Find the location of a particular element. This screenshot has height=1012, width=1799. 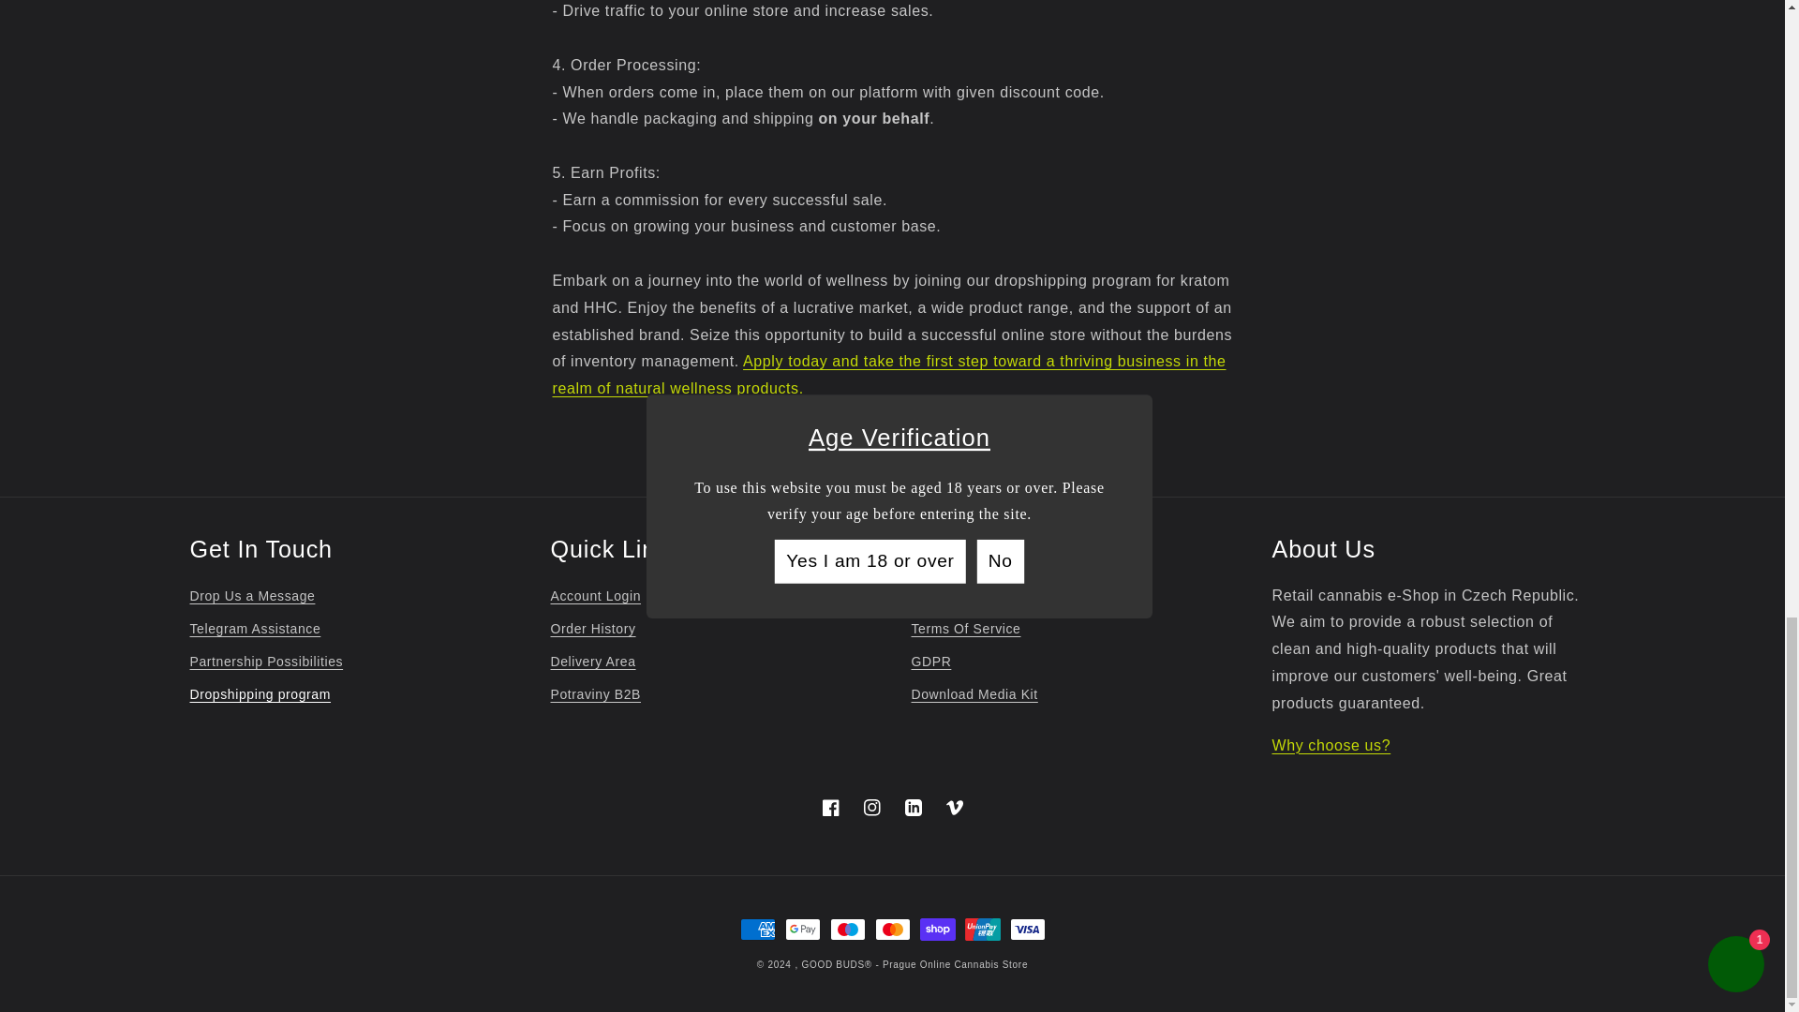

Potraviny B2B is located at coordinates (596, 694).